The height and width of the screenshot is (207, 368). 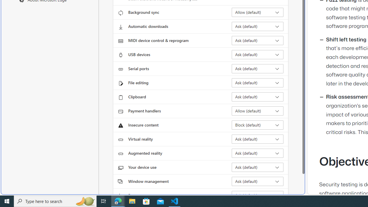 I want to click on Your device use Ask (default), so click(x=258, y=167).